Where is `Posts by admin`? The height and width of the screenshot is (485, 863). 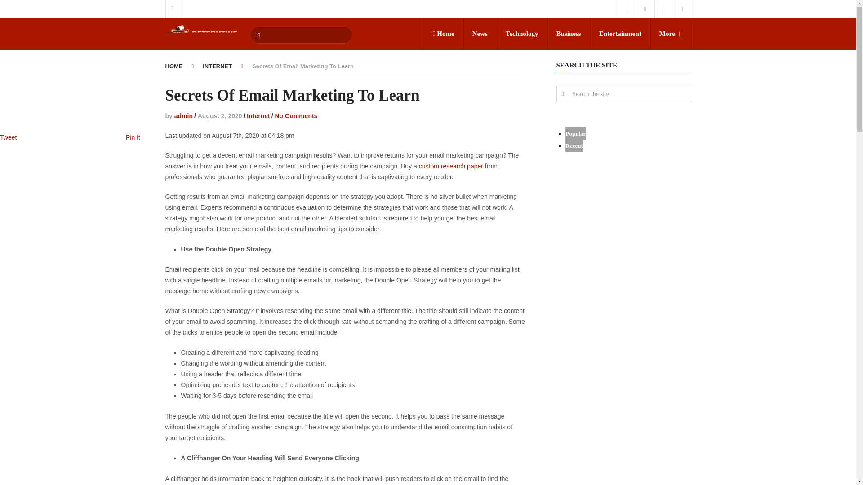 Posts by admin is located at coordinates (183, 115).